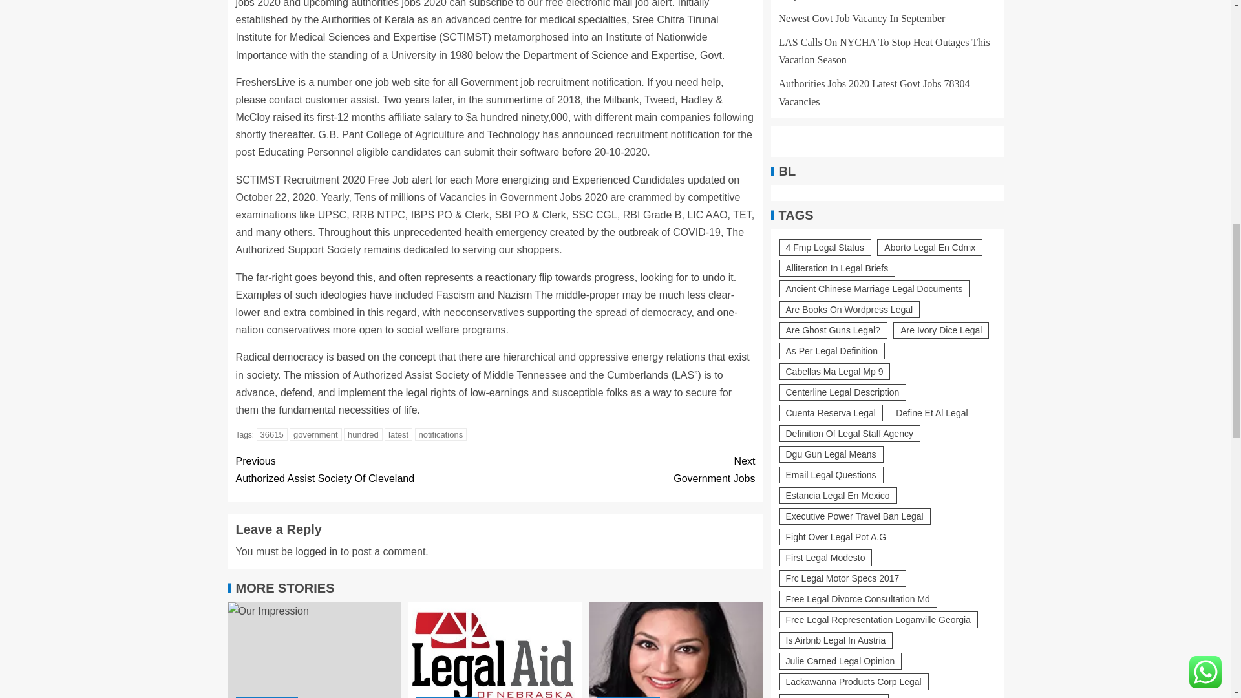 The image size is (1241, 698). I want to click on hundred, so click(314, 650).